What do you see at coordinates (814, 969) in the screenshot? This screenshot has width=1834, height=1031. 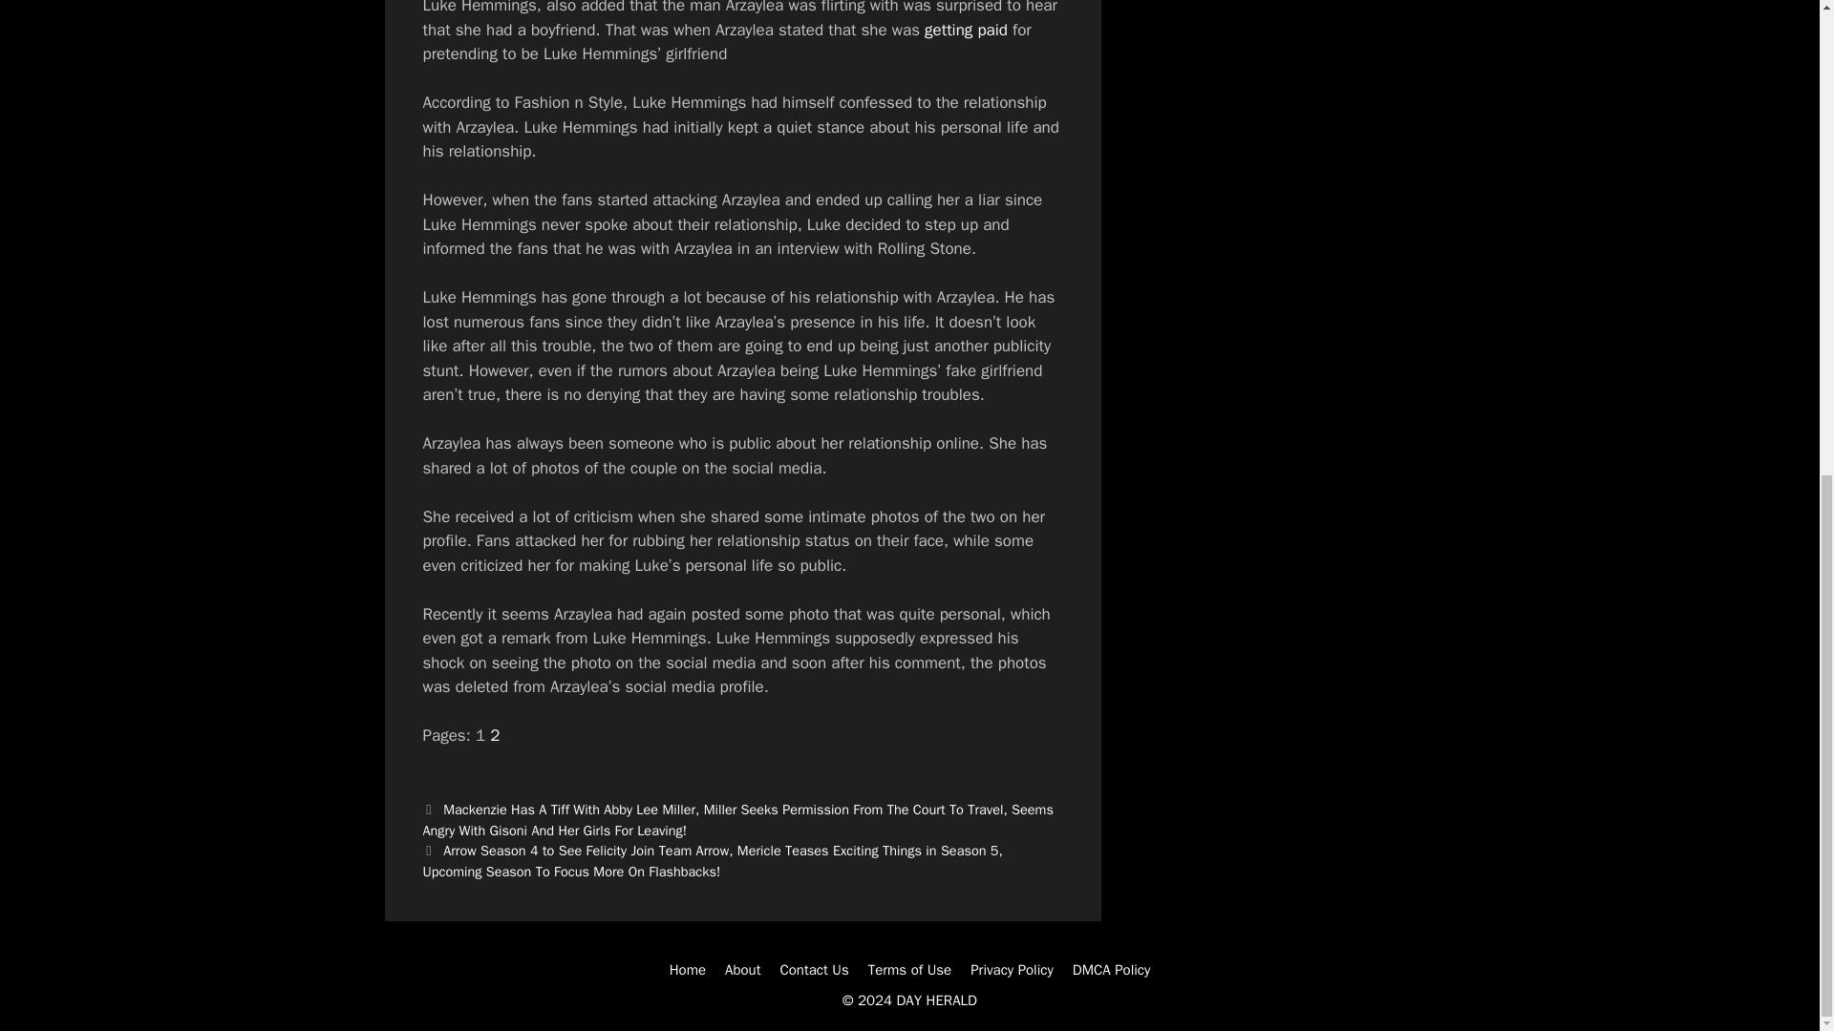 I see `Contact Us` at bounding box center [814, 969].